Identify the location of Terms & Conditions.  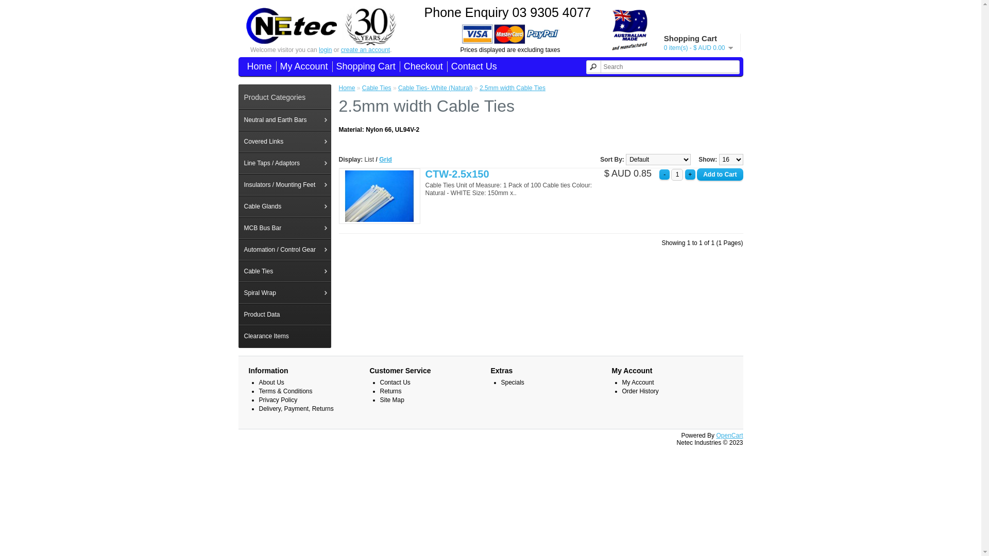
(285, 391).